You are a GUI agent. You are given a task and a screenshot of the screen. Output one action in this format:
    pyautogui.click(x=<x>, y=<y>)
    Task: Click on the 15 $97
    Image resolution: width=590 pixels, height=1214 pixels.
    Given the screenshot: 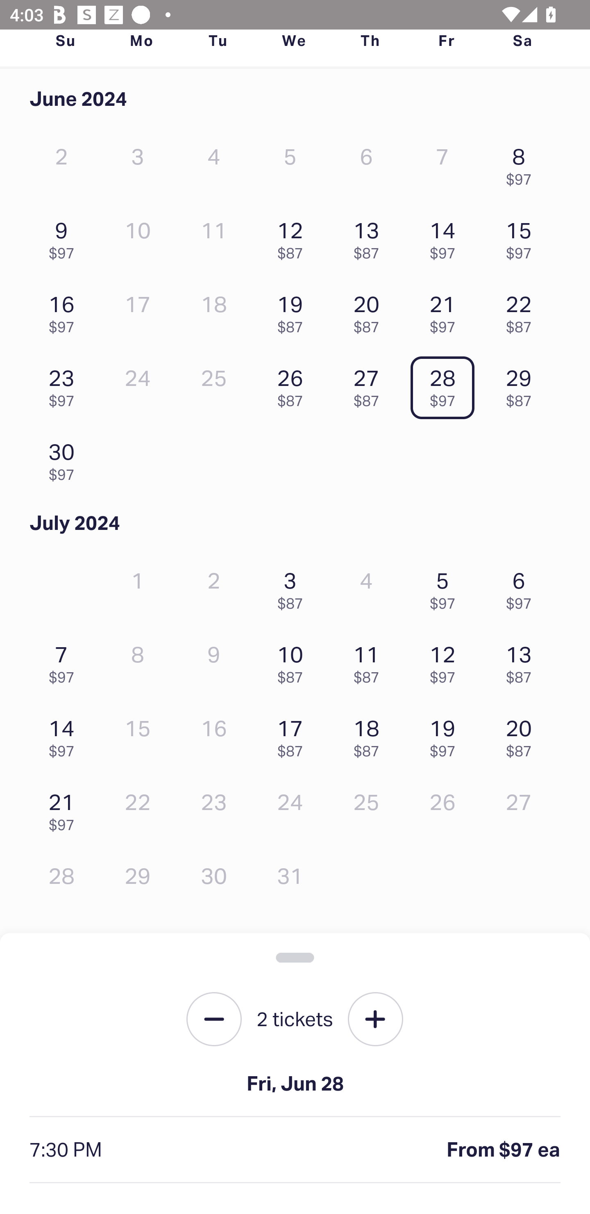 What is the action you would take?
    pyautogui.click(x=522, y=237)
    